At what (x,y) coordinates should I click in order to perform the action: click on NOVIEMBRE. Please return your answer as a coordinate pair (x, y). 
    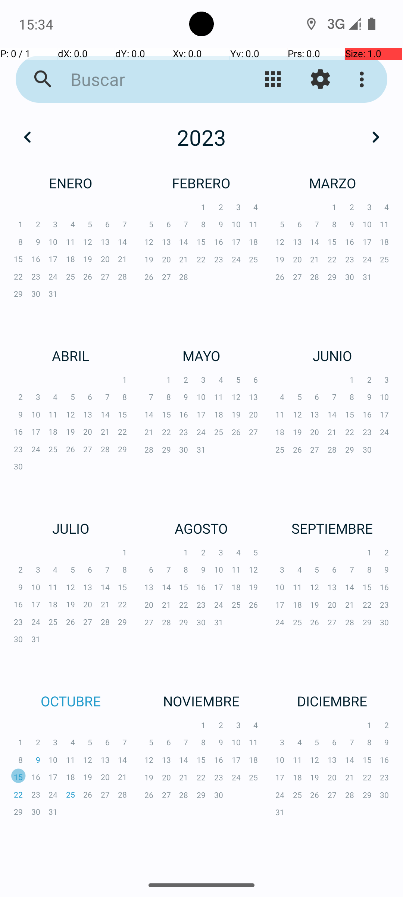
    Looking at the image, I should click on (201, 701).